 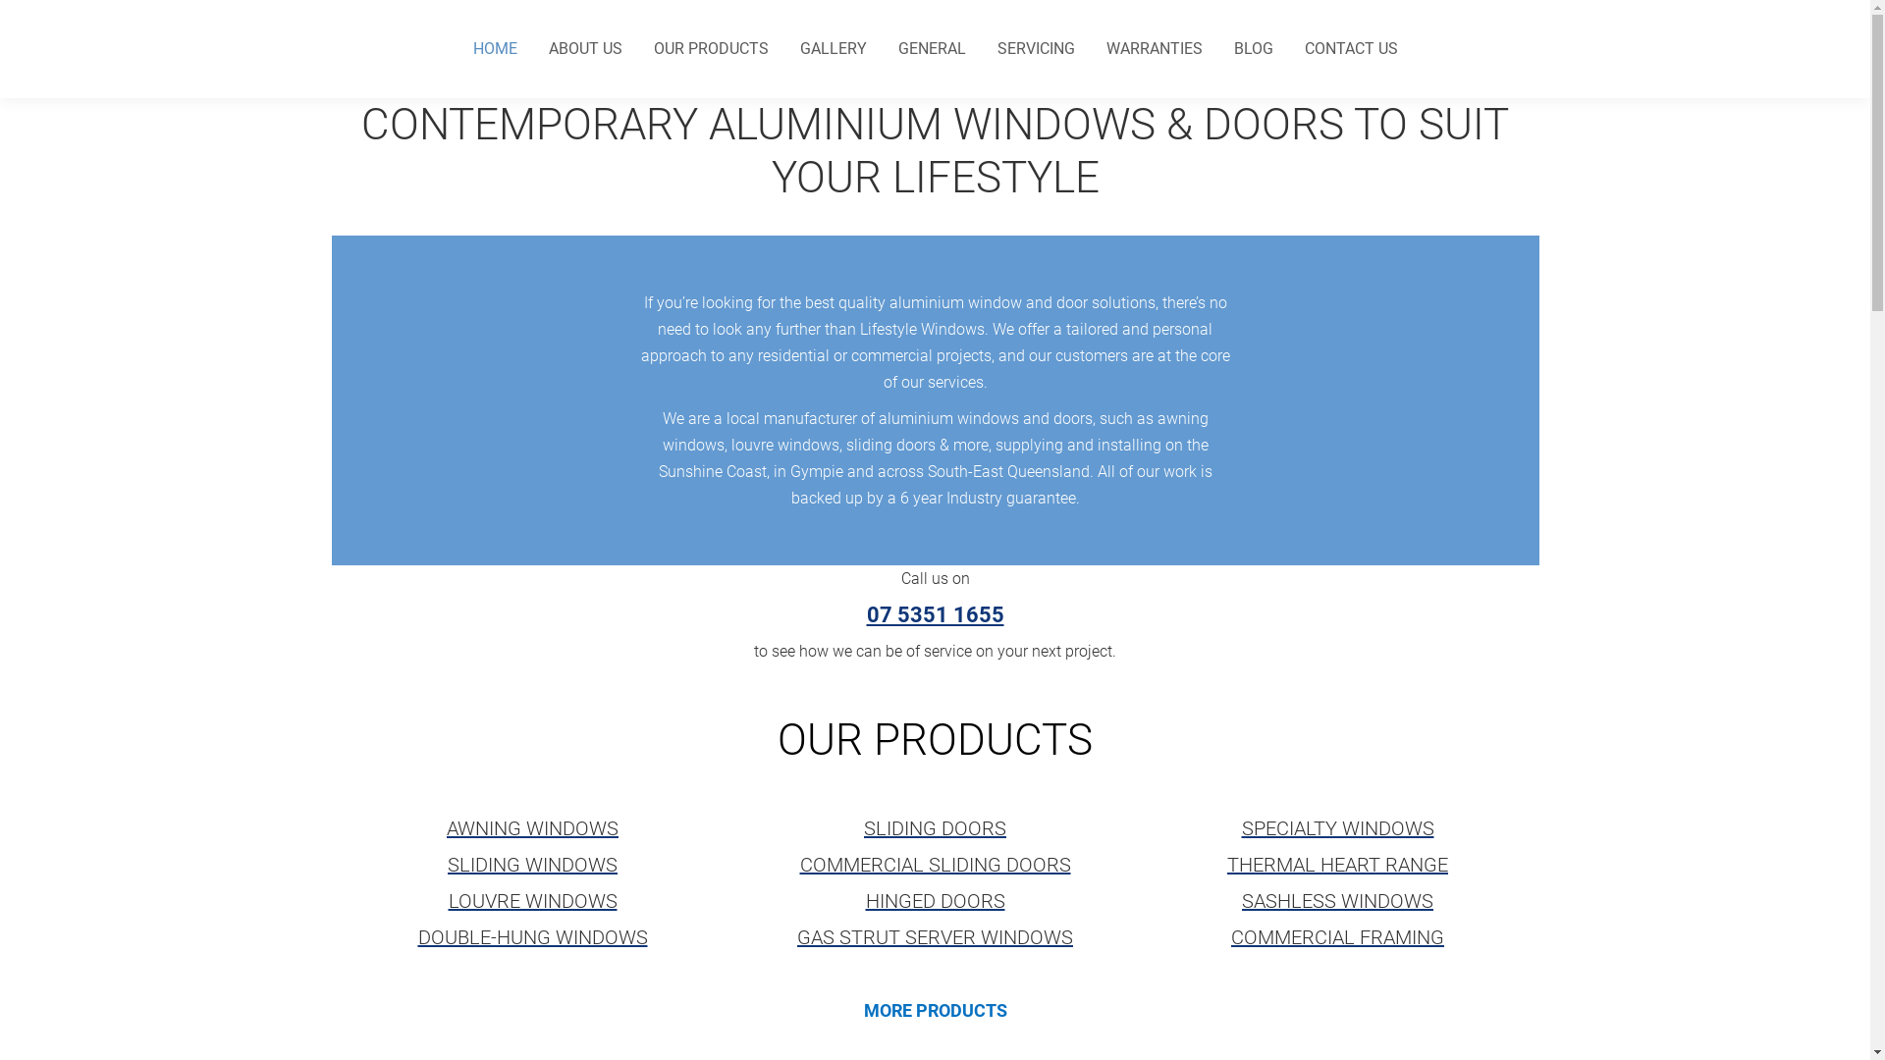 What do you see at coordinates (711, 49) in the screenshot?
I see `OUR PRODUCTS` at bounding box center [711, 49].